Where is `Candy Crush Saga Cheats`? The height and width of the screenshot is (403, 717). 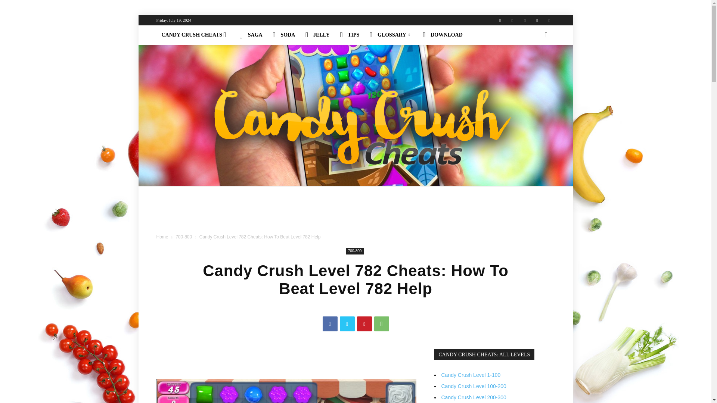
Candy Crush Saga Cheats is located at coordinates (251, 35).